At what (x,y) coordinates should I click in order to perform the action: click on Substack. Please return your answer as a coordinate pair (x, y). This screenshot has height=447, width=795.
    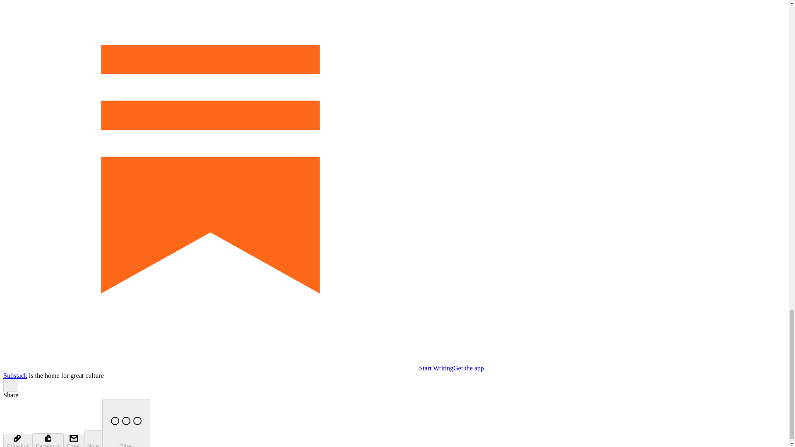
    Looking at the image, I should click on (15, 375).